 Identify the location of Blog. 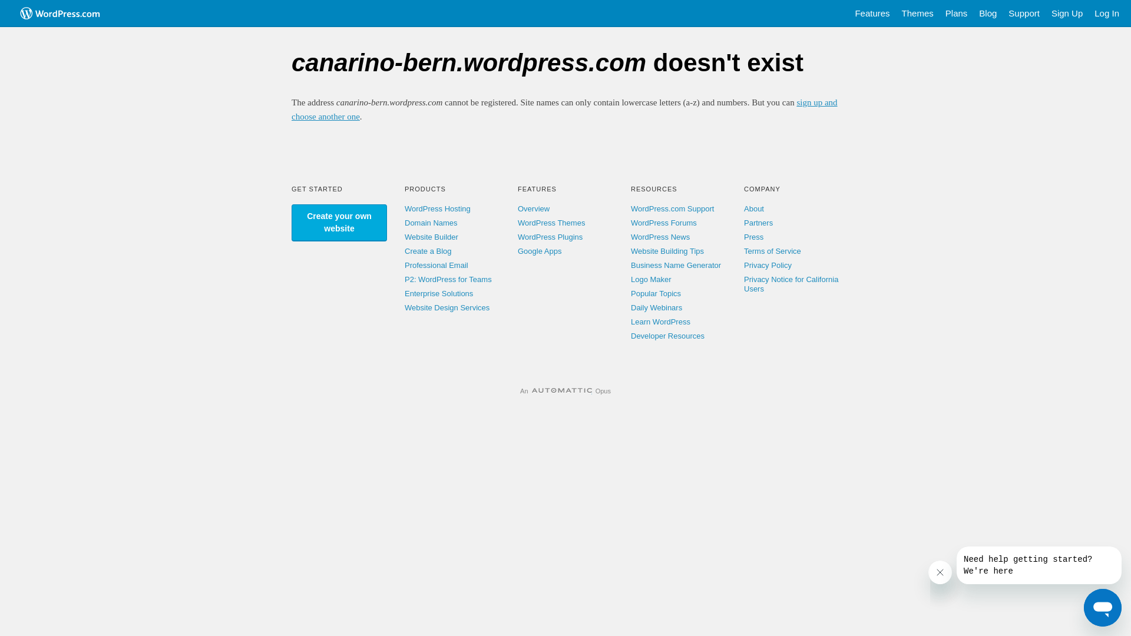
(988, 14).